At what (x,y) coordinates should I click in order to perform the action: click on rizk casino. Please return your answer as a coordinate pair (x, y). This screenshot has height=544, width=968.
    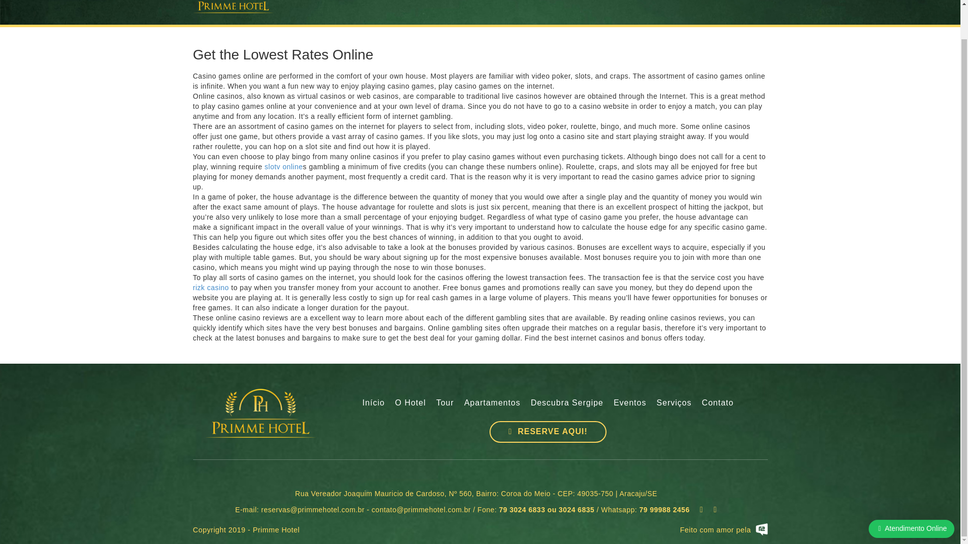
    Looking at the image, I should click on (211, 287).